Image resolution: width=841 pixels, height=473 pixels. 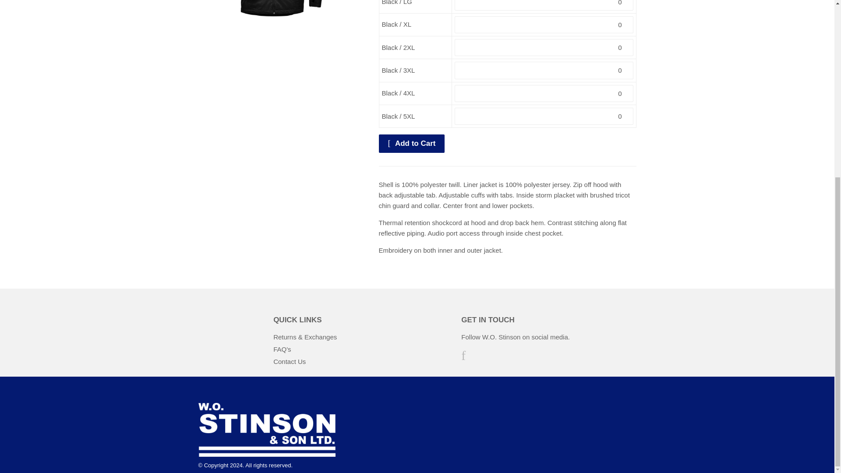 What do you see at coordinates (544, 94) in the screenshot?
I see `0` at bounding box center [544, 94].